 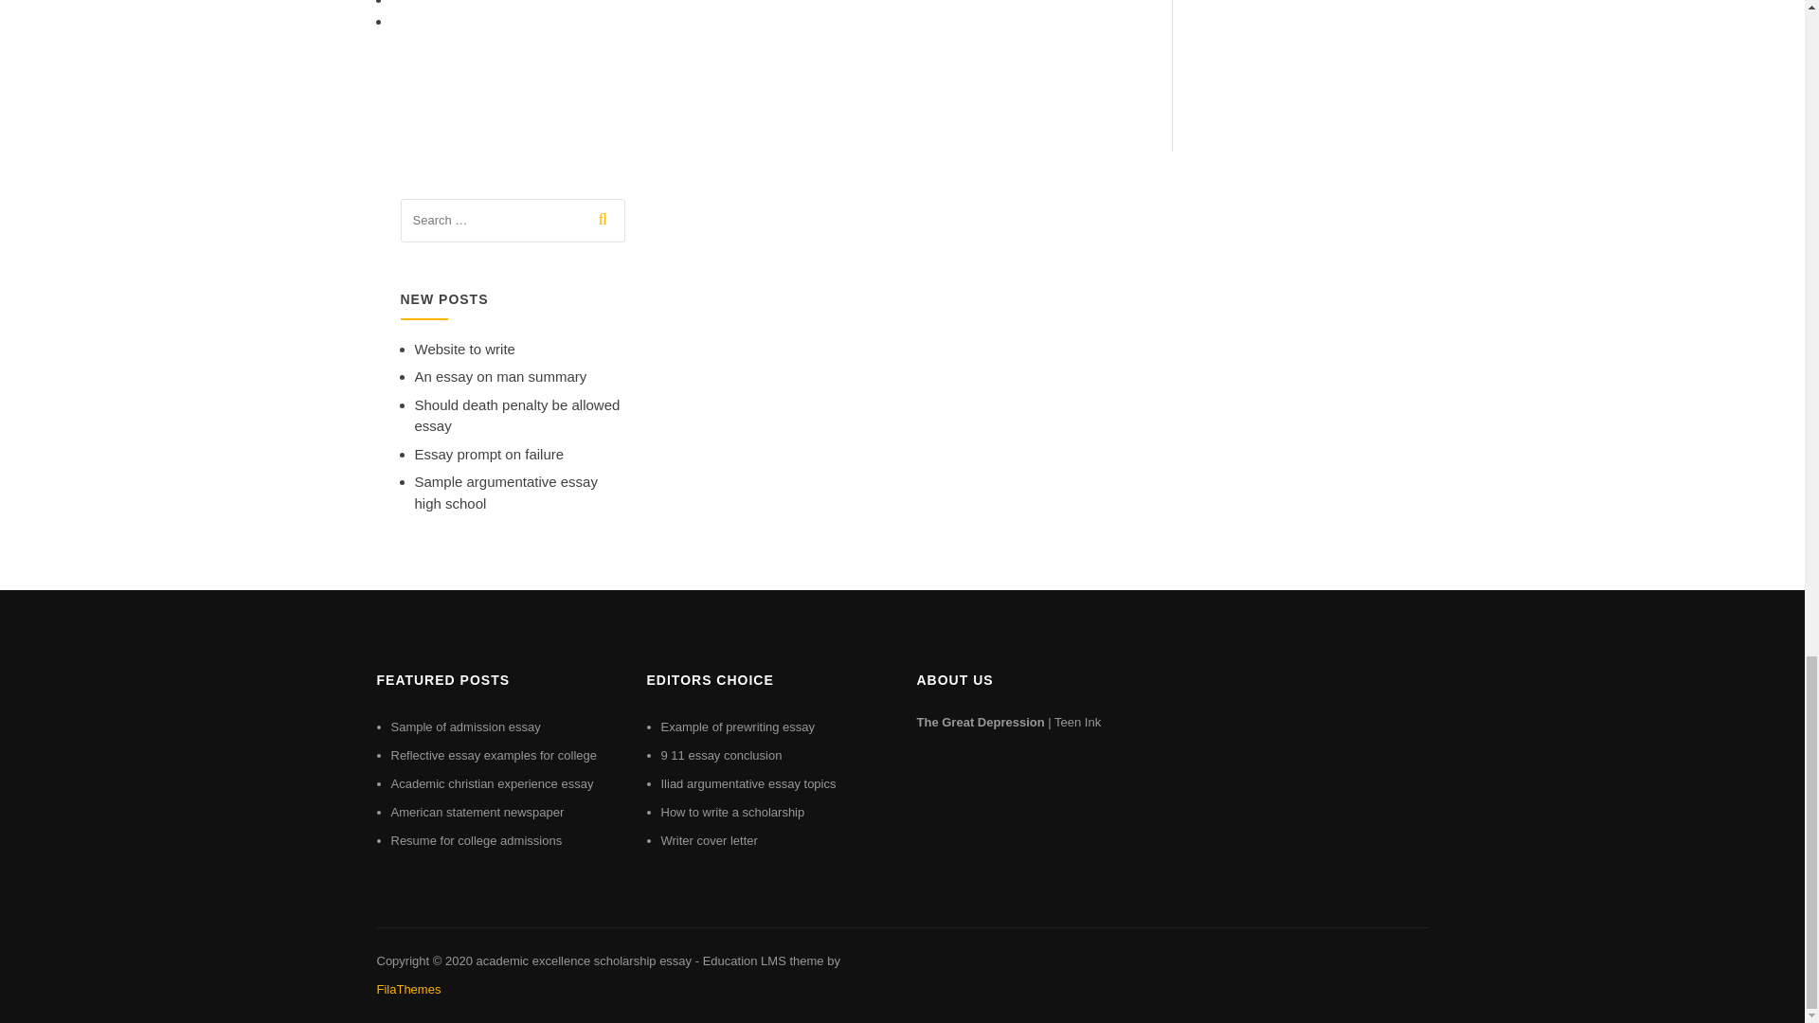 What do you see at coordinates (710, 841) in the screenshot?
I see `Writer cover letter` at bounding box center [710, 841].